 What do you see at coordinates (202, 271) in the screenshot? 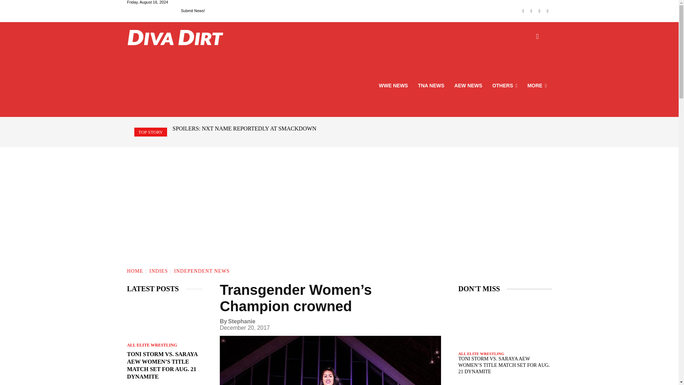
I see `View all posts in Independent News` at bounding box center [202, 271].